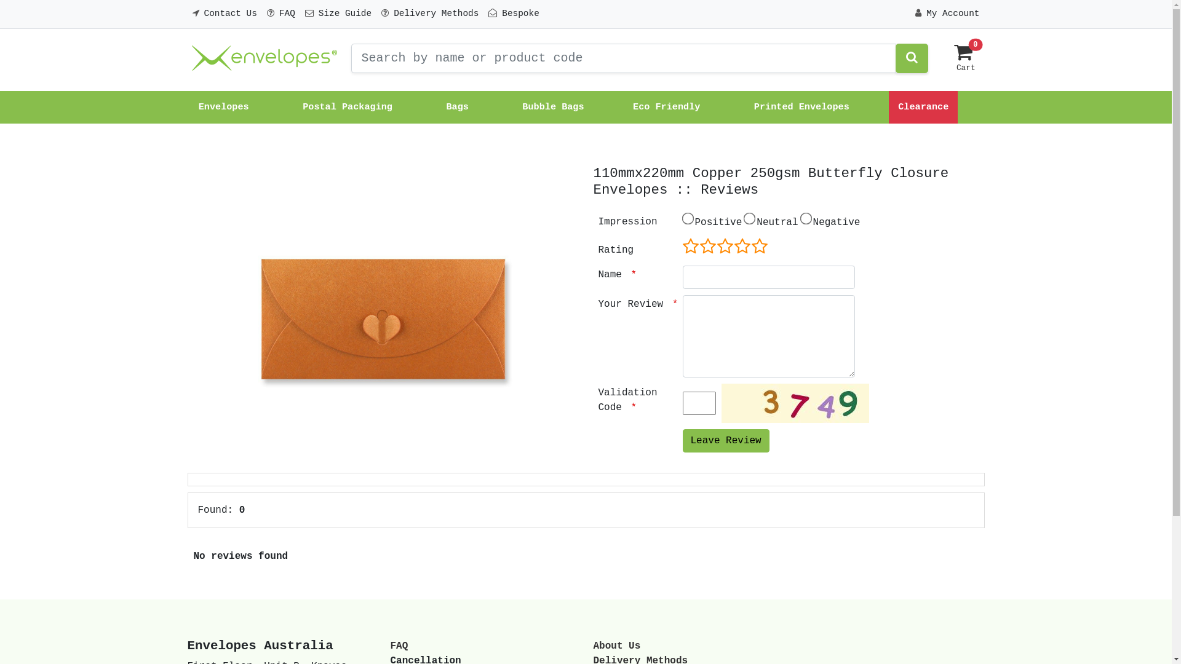 This screenshot has height=664, width=1181. I want to click on Size Guide, so click(338, 14).